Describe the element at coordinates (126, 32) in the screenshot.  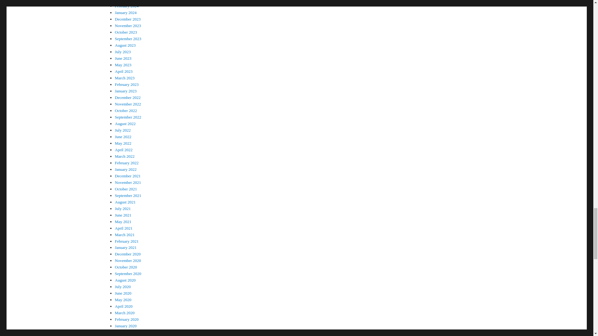
I see `October 2023` at that location.